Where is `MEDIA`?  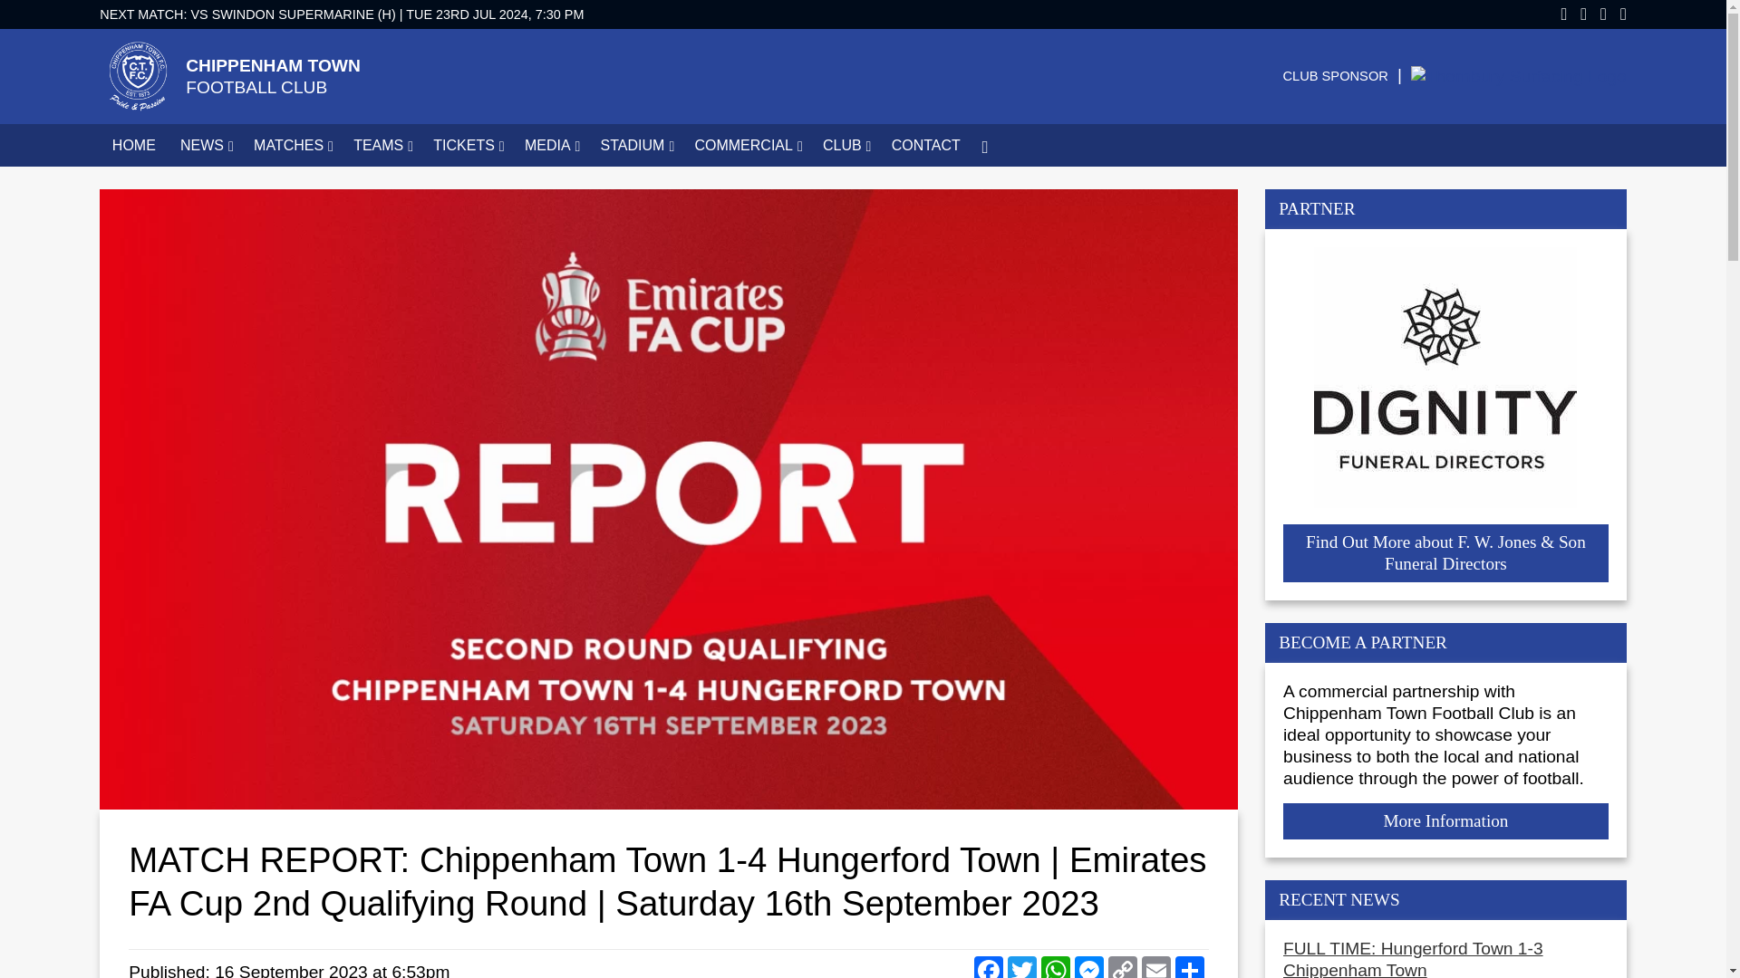
MEDIA is located at coordinates (549, 145).